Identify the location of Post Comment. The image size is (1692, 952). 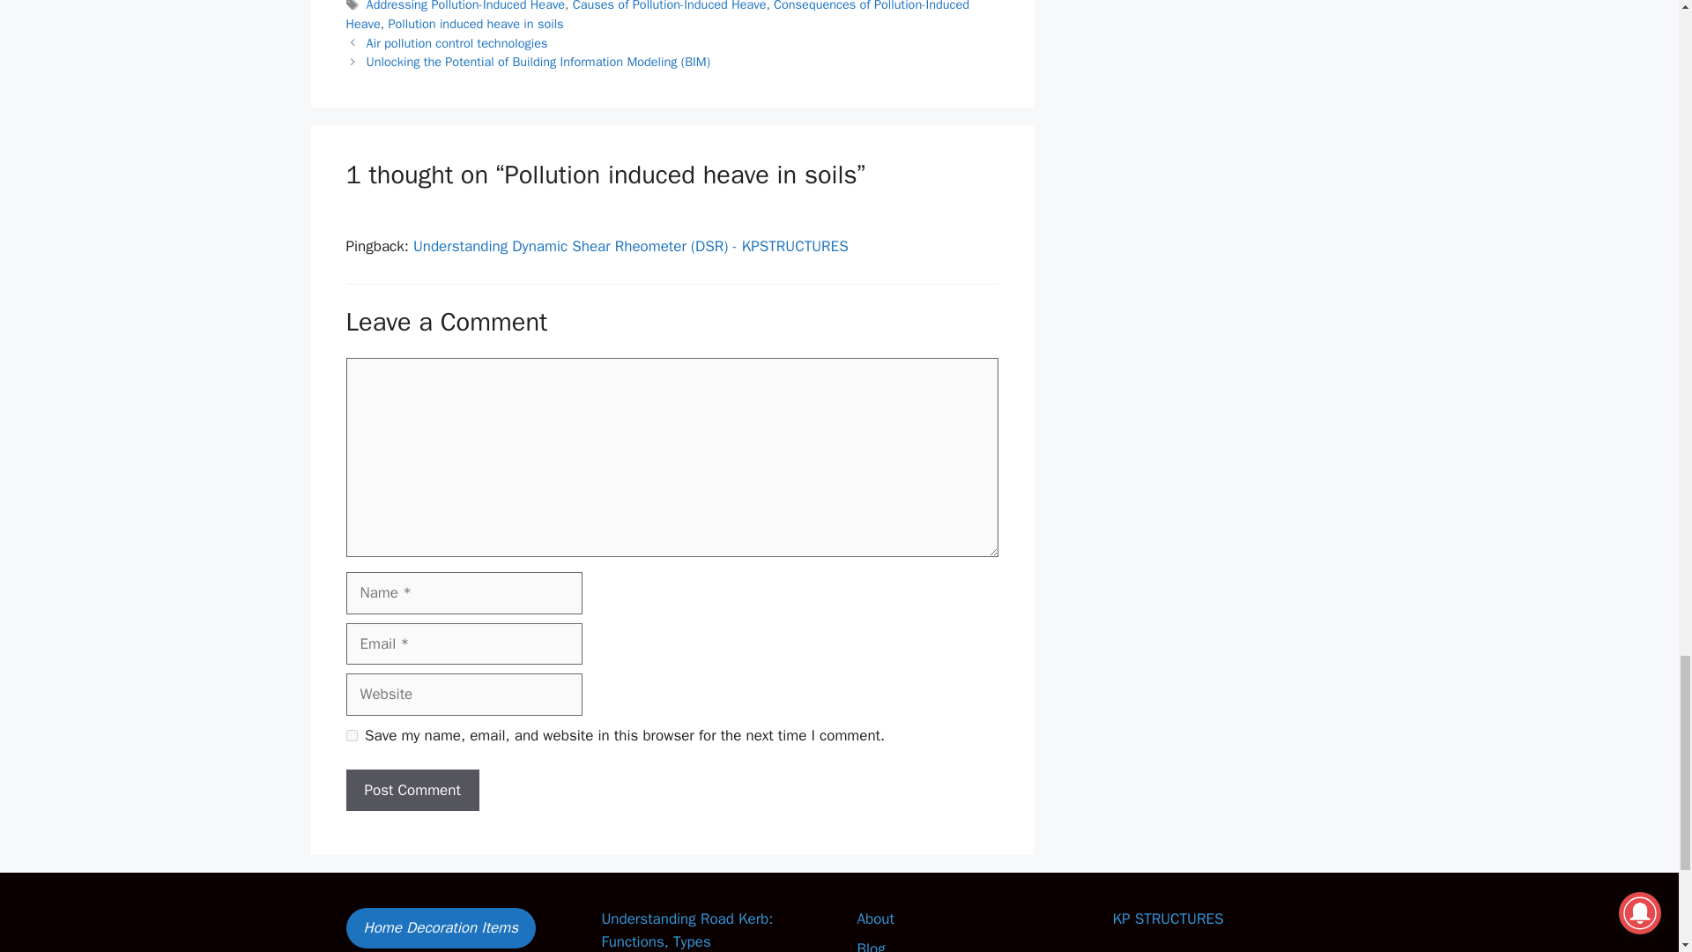
(412, 790).